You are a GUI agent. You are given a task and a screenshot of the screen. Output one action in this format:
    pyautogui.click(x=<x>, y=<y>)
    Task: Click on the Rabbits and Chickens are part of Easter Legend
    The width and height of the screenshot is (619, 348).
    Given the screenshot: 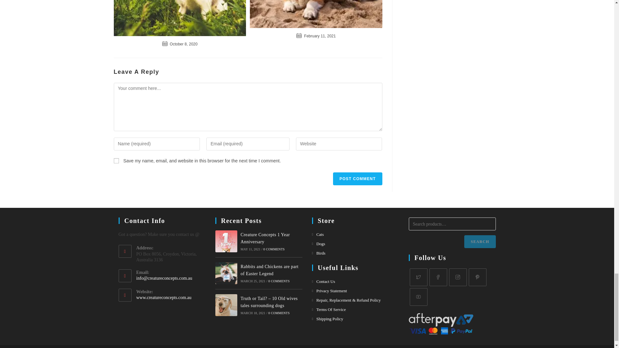 What is the action you would take?
    pyautogui.click(x=226, y=273)
    